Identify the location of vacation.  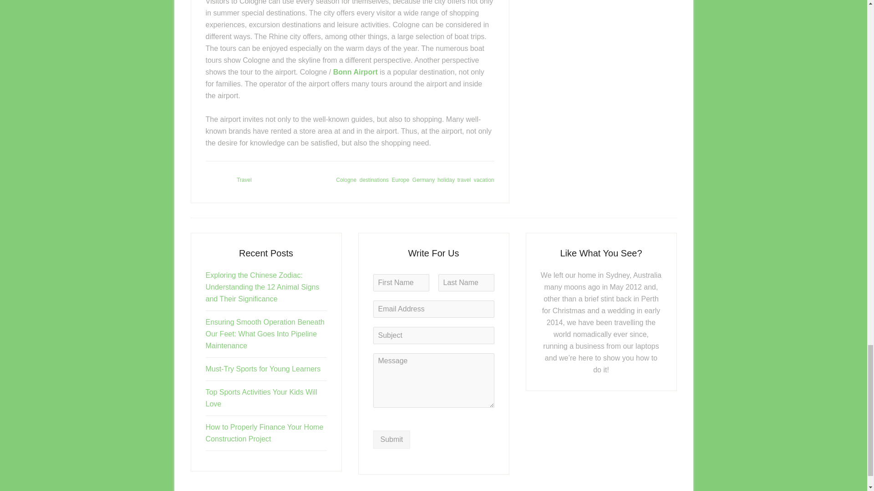
(484, 180).